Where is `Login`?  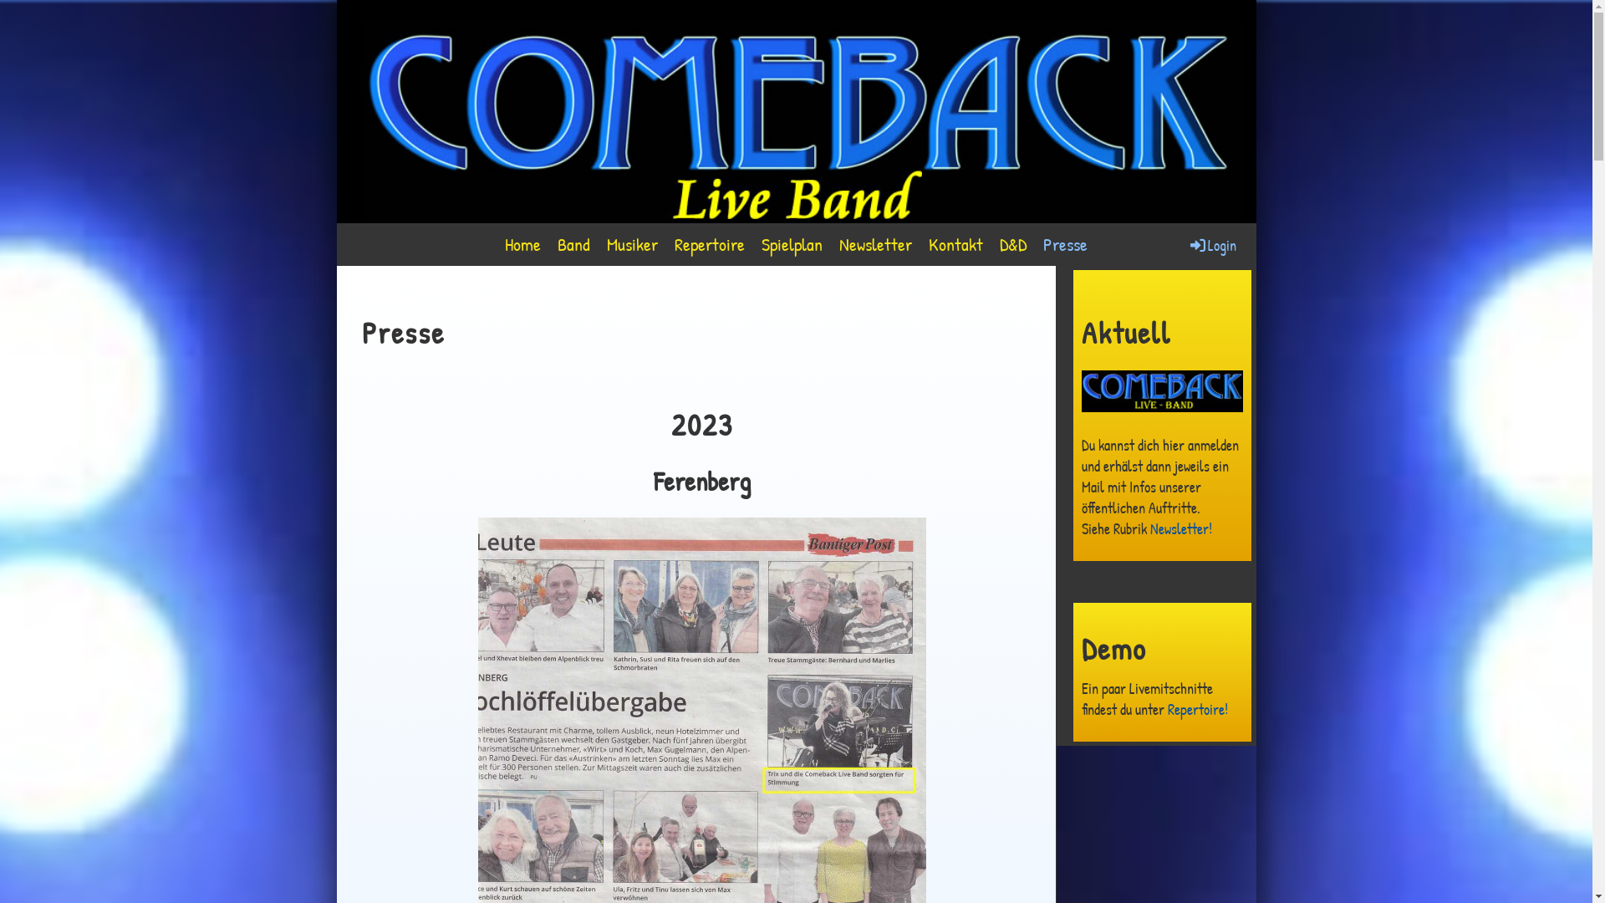
Login is located at coordinates (1211, 246).